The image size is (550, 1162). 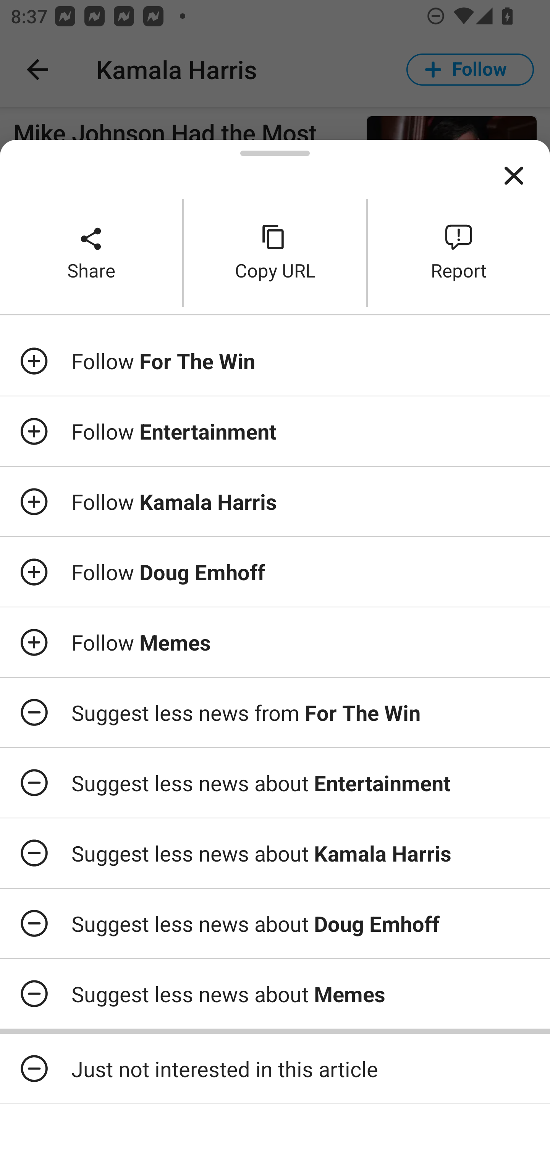 What do you see at coordinates (91, 252) in the screenshot?
I see `Share` at bounding box center [91, 252].